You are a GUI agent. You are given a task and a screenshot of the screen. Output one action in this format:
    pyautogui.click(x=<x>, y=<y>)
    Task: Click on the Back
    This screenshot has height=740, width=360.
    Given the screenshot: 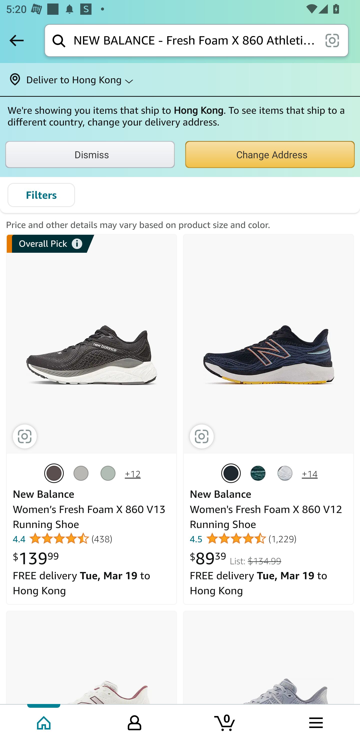 What is the action you would take?
    pyautogui.click(x=16, y=40)
    